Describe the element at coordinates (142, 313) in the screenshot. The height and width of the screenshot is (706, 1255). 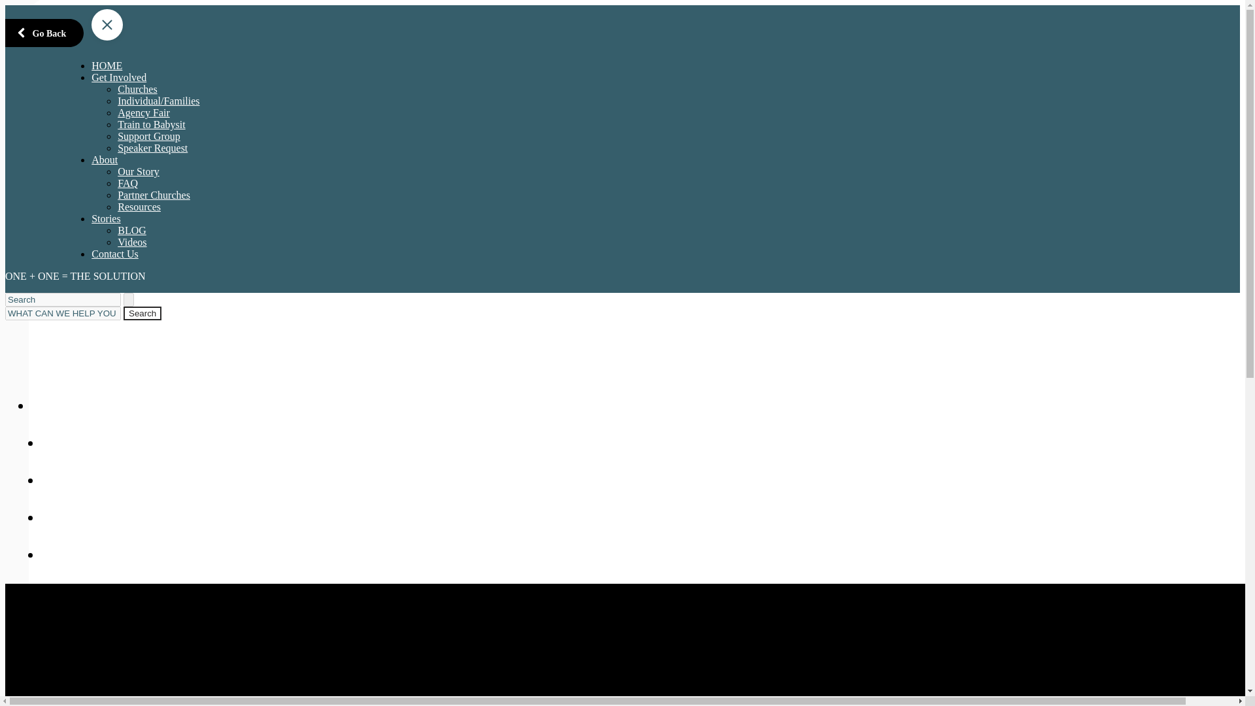
I see `About` at that location.